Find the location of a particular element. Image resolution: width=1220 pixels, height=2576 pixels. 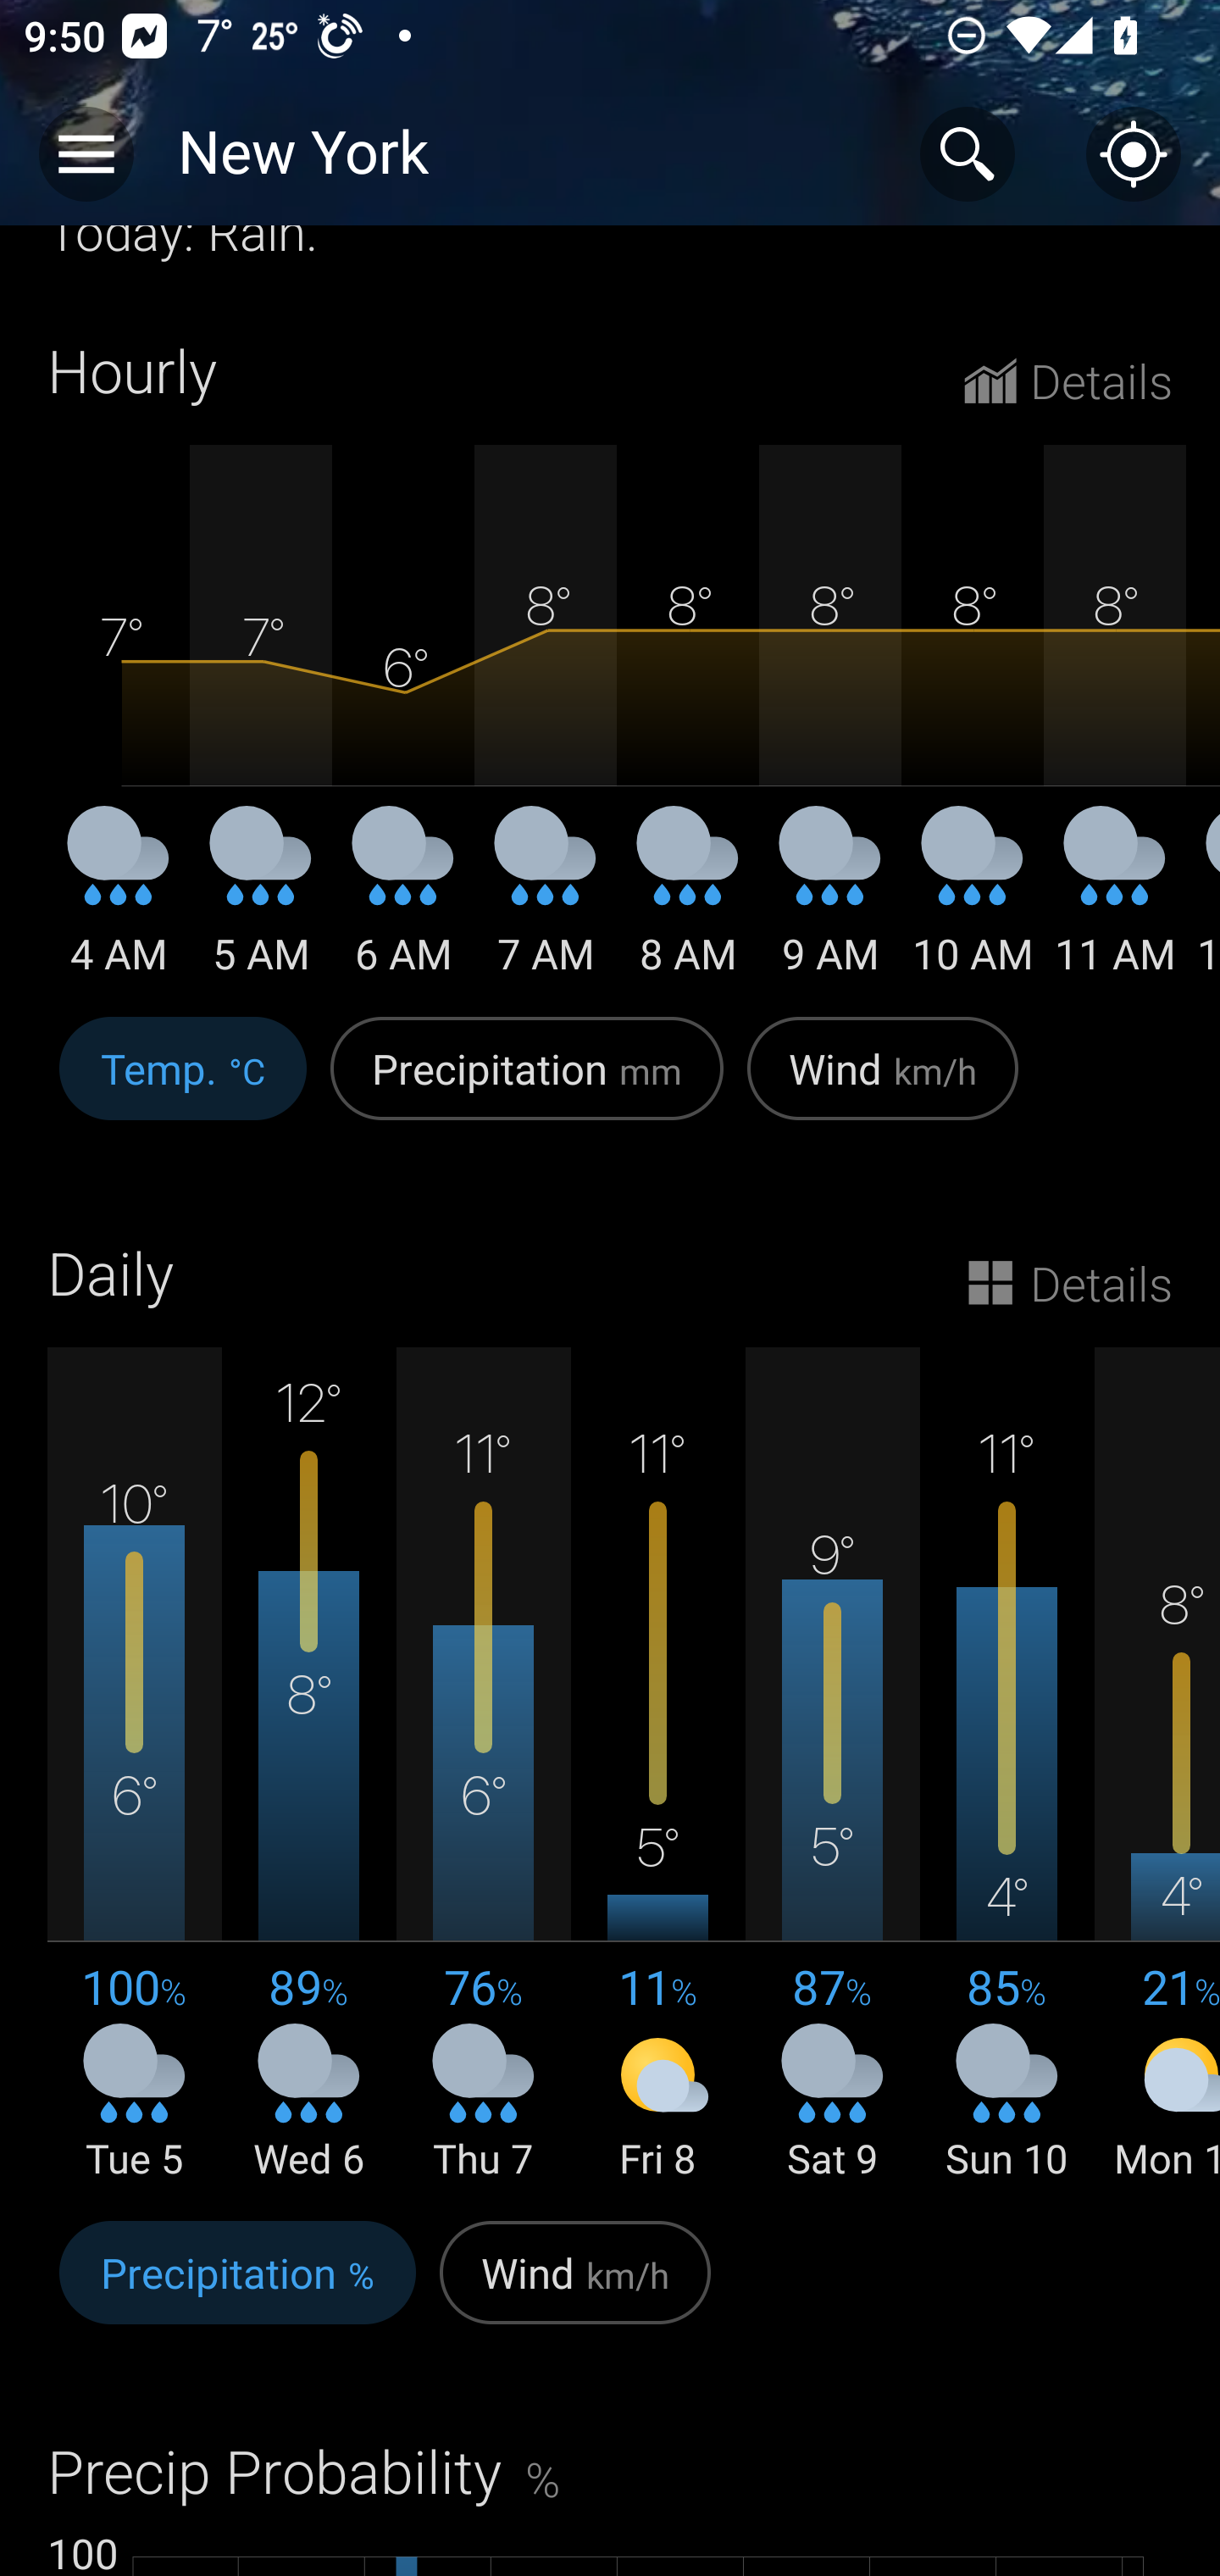

6 AM is located at coordinates (403, 902).